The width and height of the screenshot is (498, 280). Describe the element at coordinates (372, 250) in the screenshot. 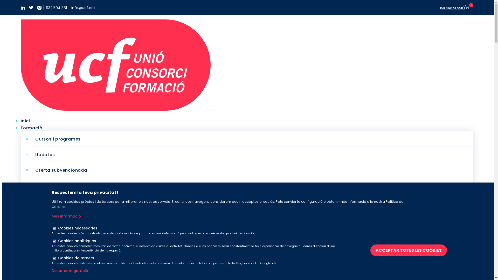

I see `Withdraw consent` at that location.